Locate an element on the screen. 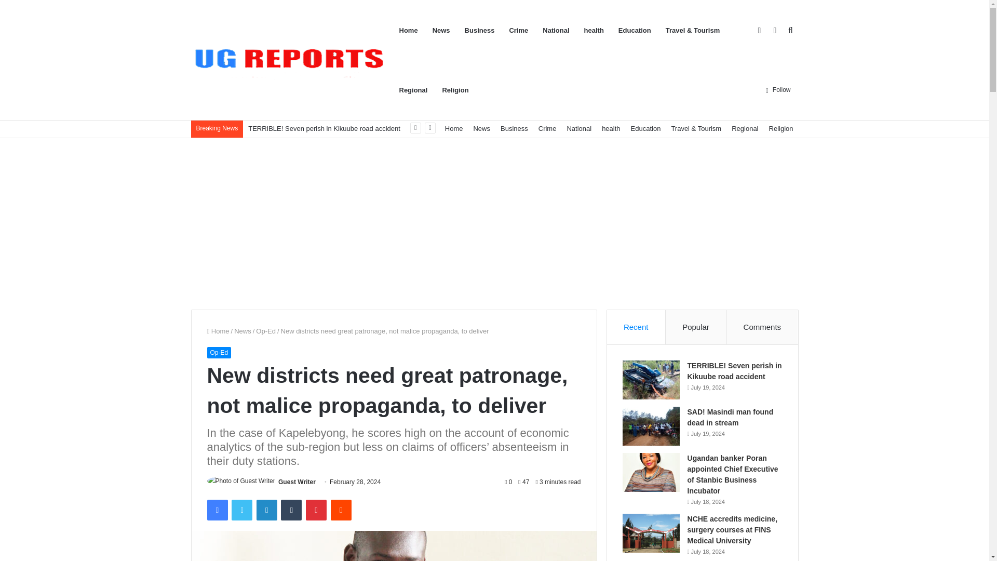 This screenshot has width=997, height=561. health is located at coordinates (611, 128).